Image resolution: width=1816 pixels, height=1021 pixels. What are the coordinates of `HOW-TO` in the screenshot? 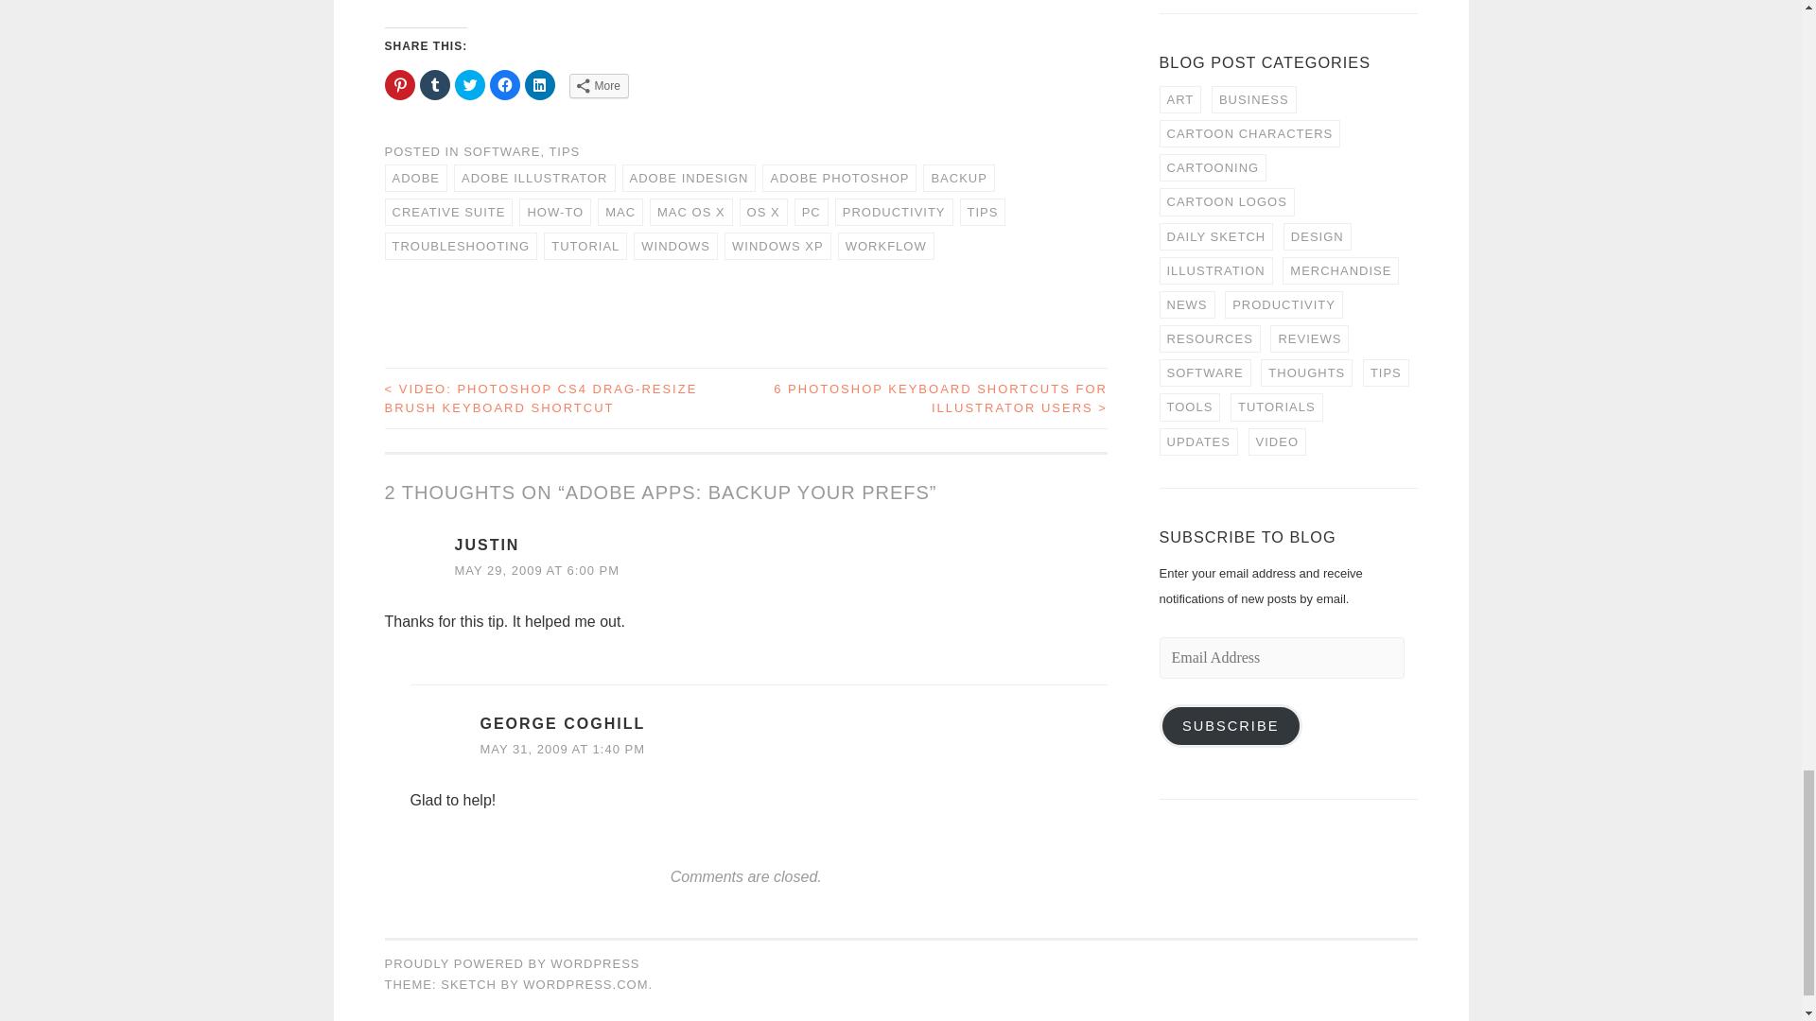 It's located at (555, 212).